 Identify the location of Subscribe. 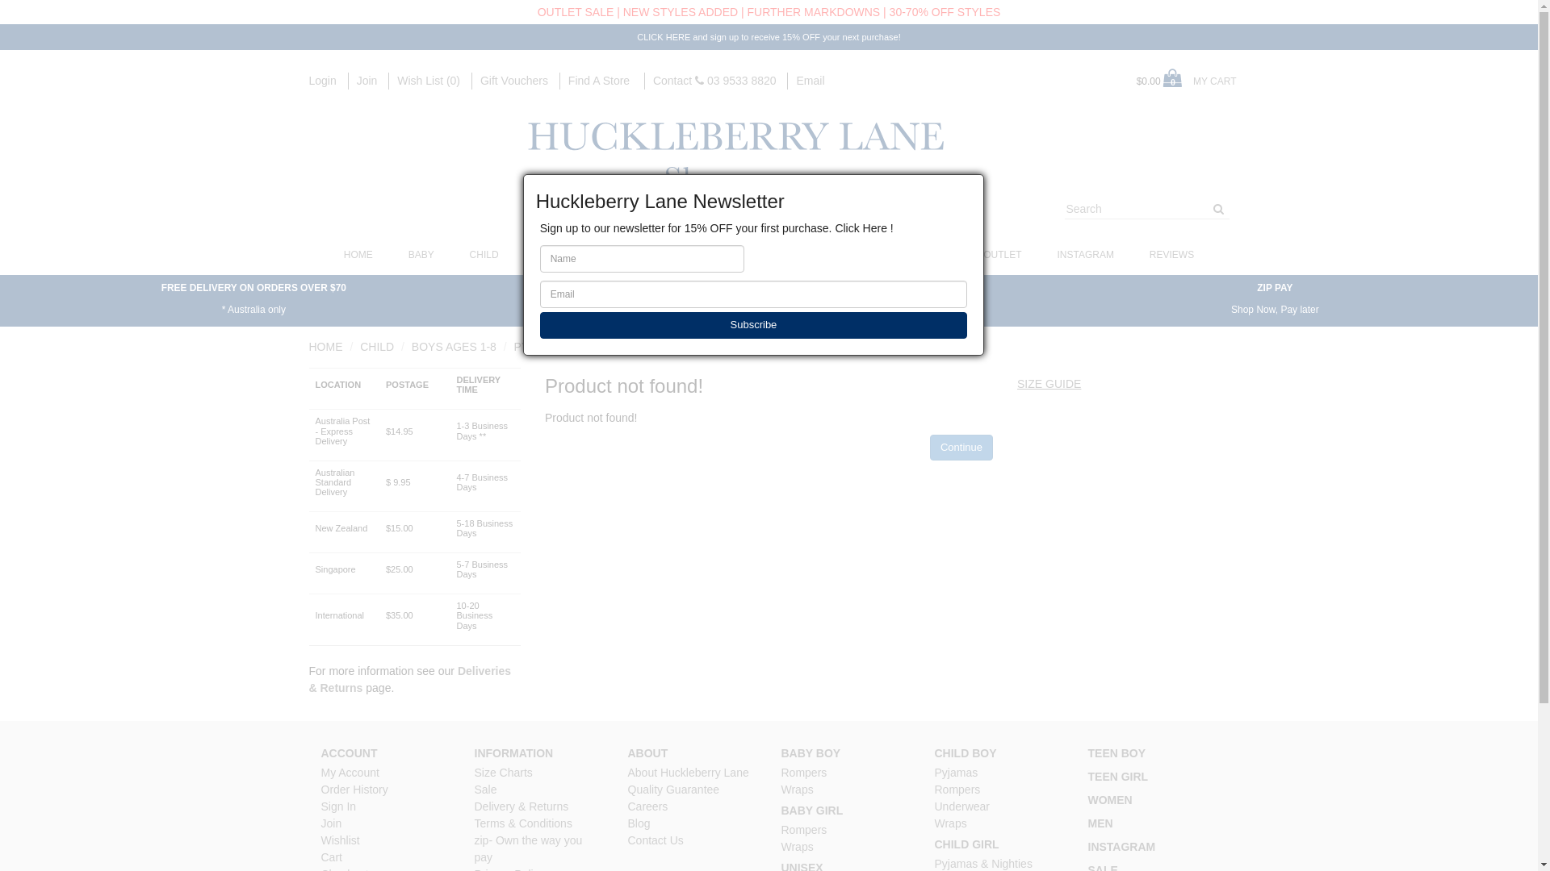
(754, 326).